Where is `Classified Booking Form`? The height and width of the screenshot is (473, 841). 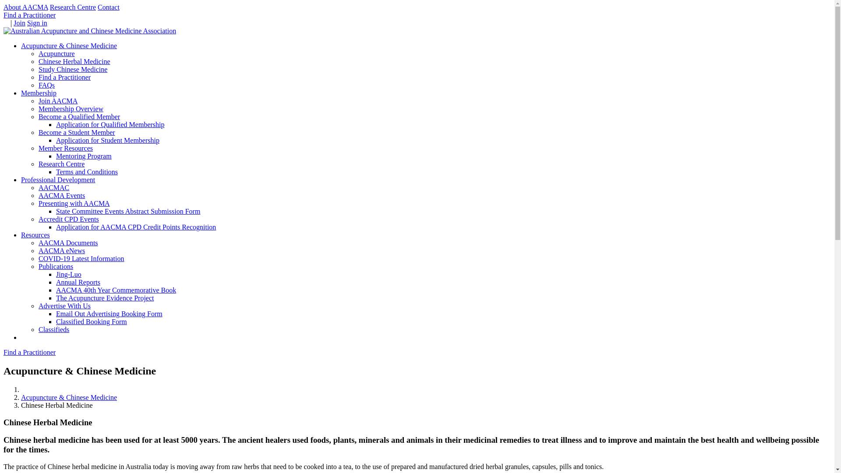
Classified Booking Form is located at coordinates (92, 321).